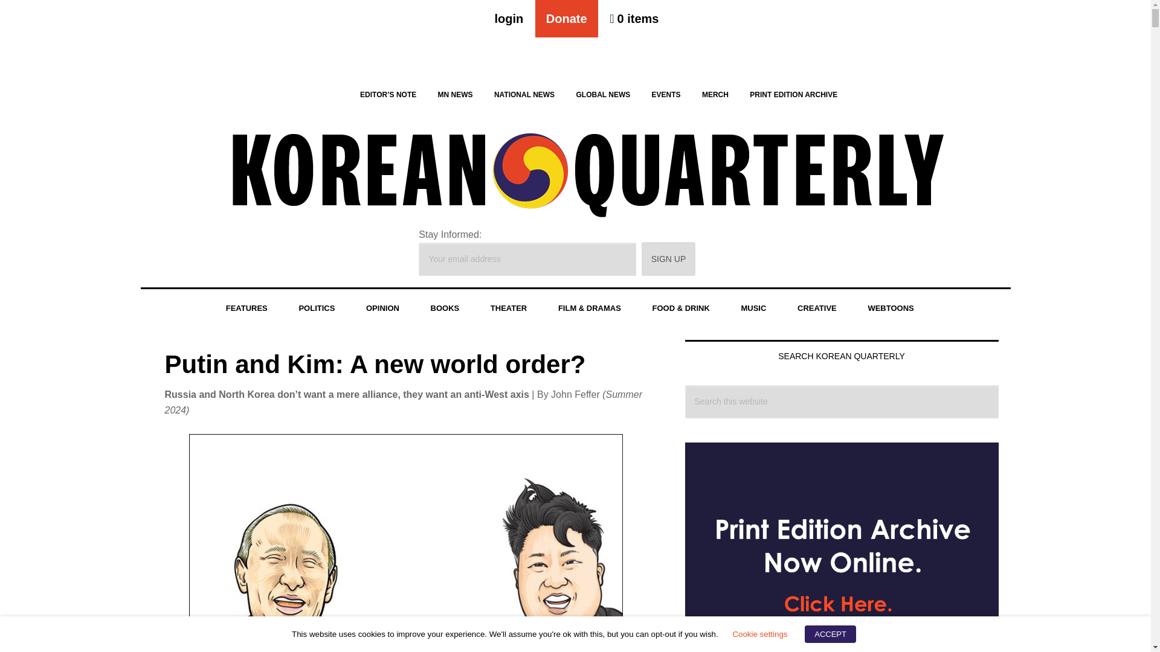 The width and height of the screenshot is (1160, 652). What do you see at coordinates (793, 94) in the screenshot?
I see `PRINT EDITION ARCHIVE` at bounding box center [793, 94].